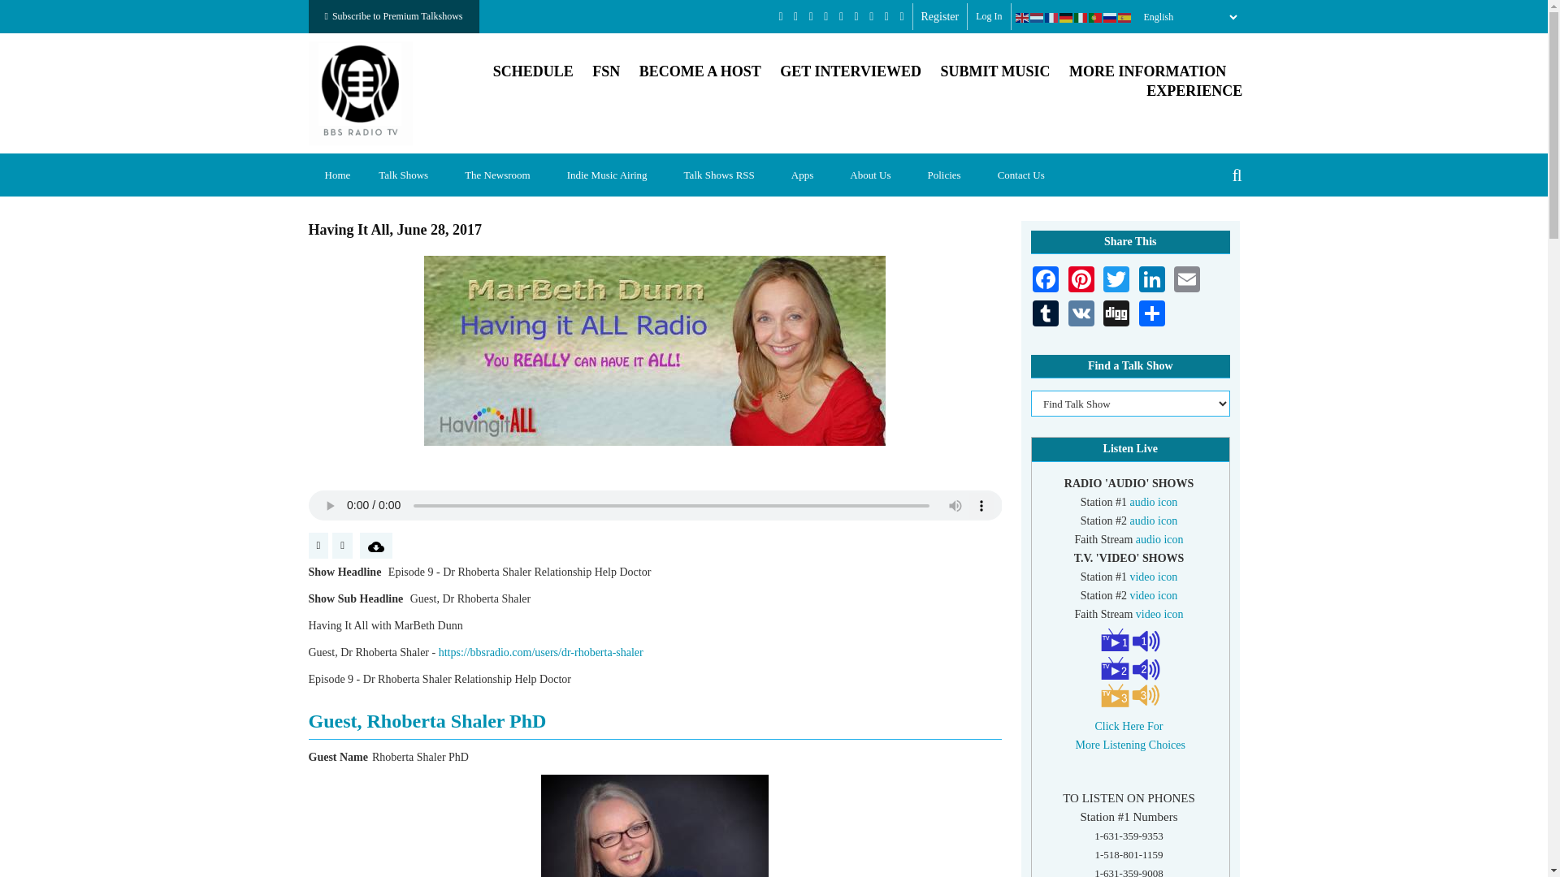 The width and height of the screenshot is (1560, 877). I want to click on Register, so click(940, 16).